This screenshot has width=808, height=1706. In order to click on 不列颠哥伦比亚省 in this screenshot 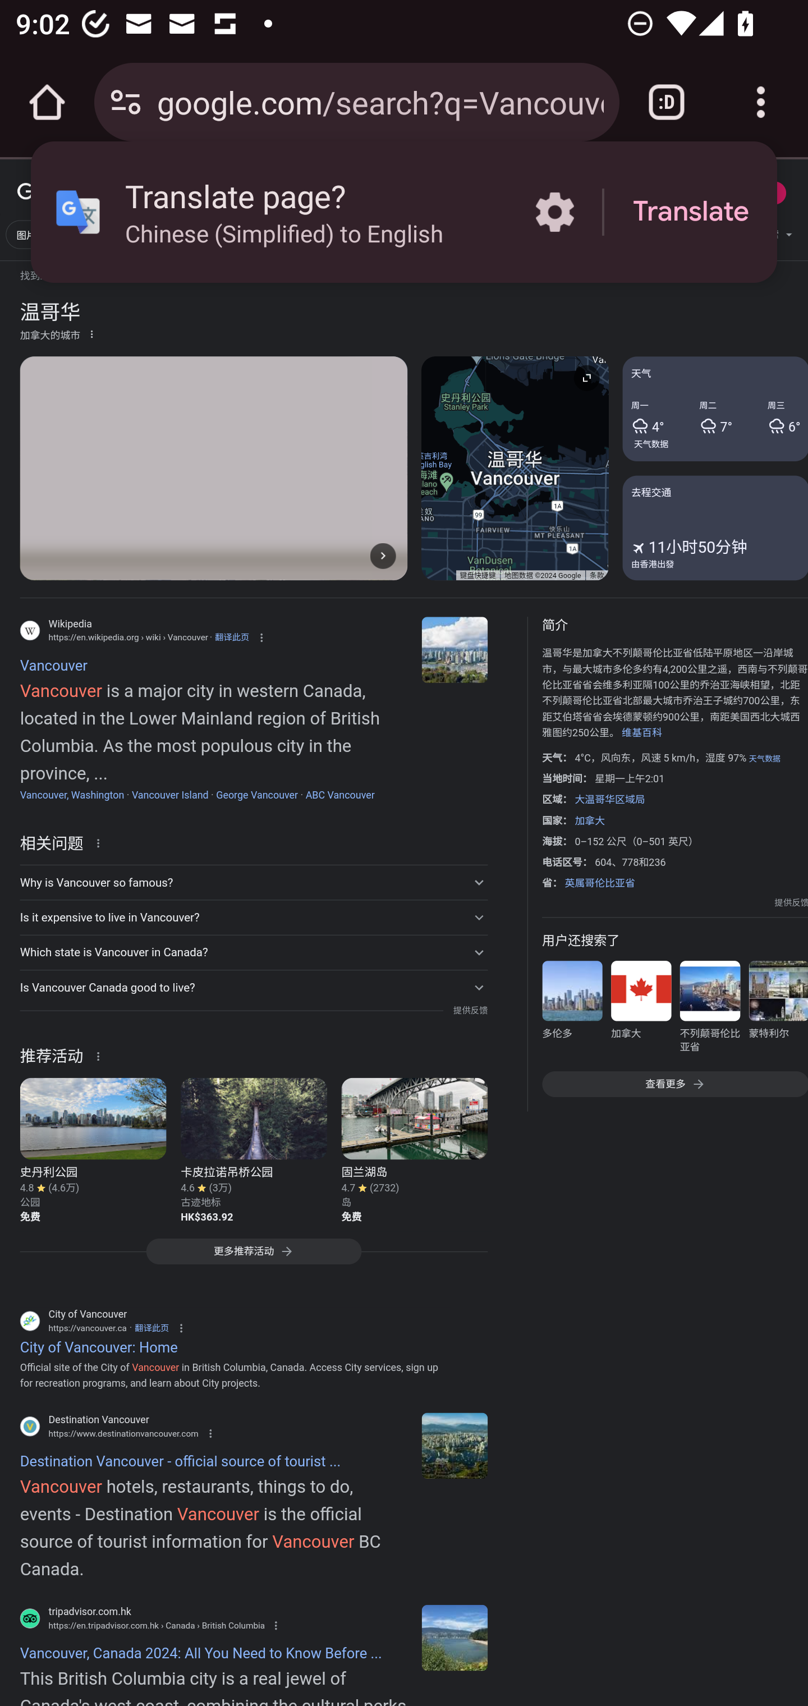, I will do `click(709, 1010)`.